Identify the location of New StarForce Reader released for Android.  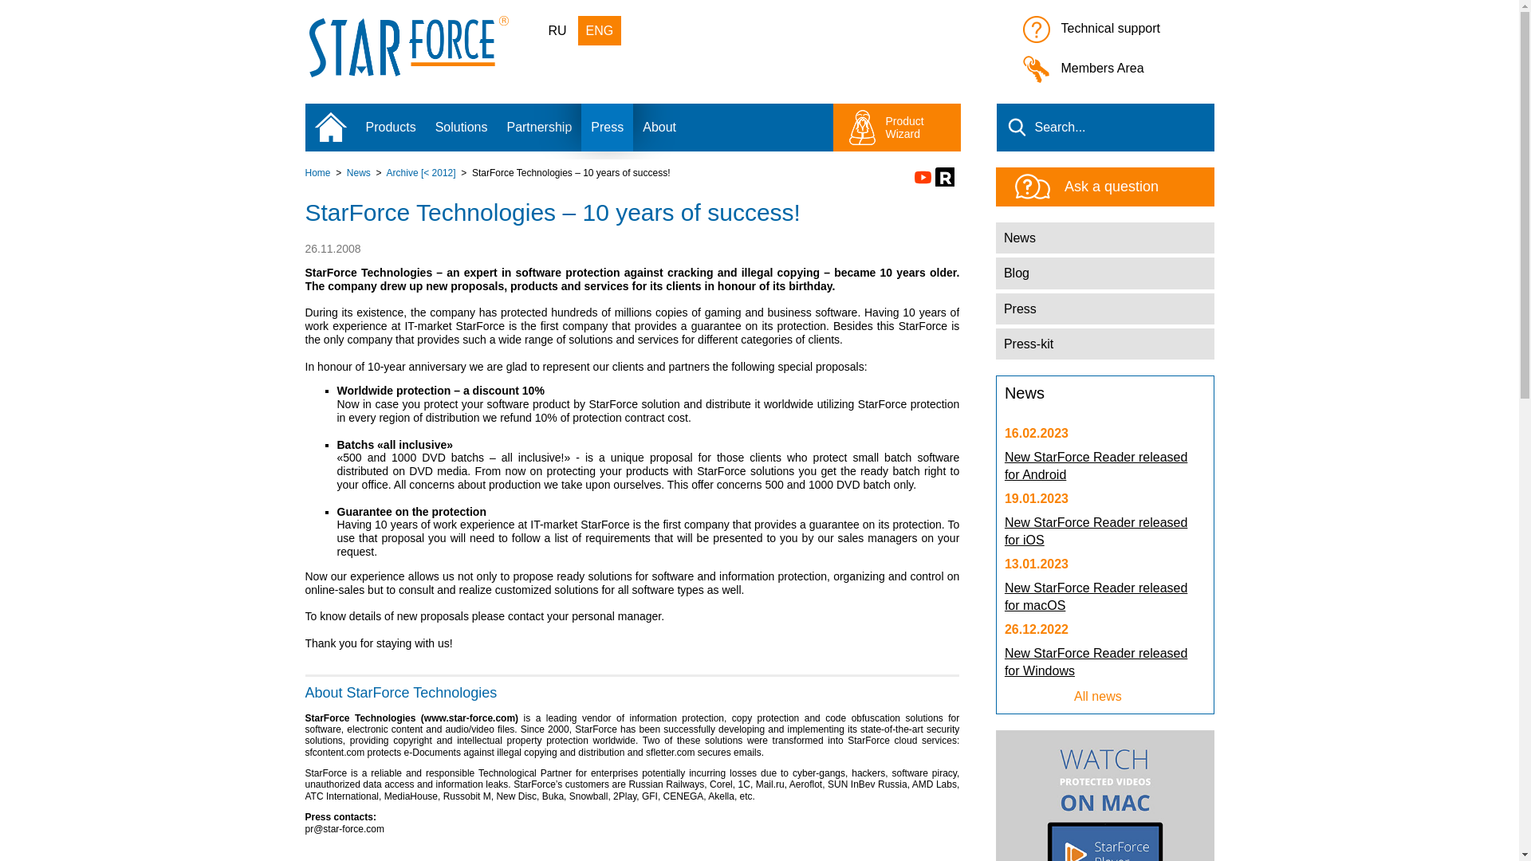
(1096, 466).